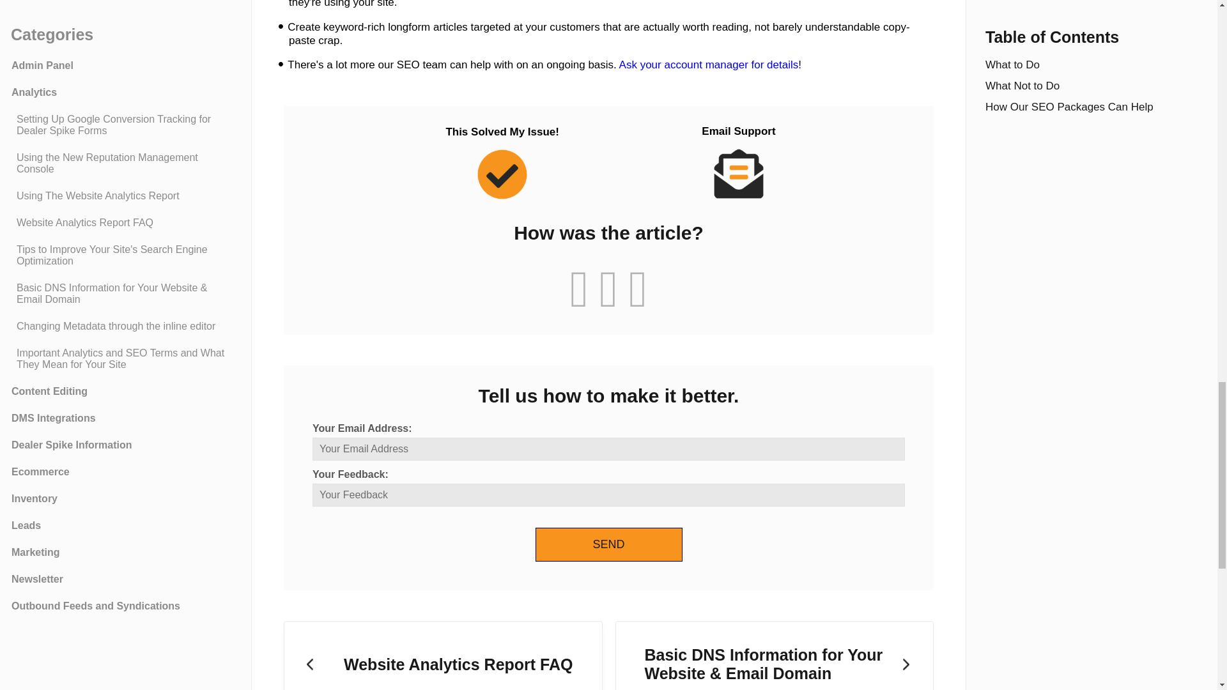  I want to click on email, so click(608, 448).